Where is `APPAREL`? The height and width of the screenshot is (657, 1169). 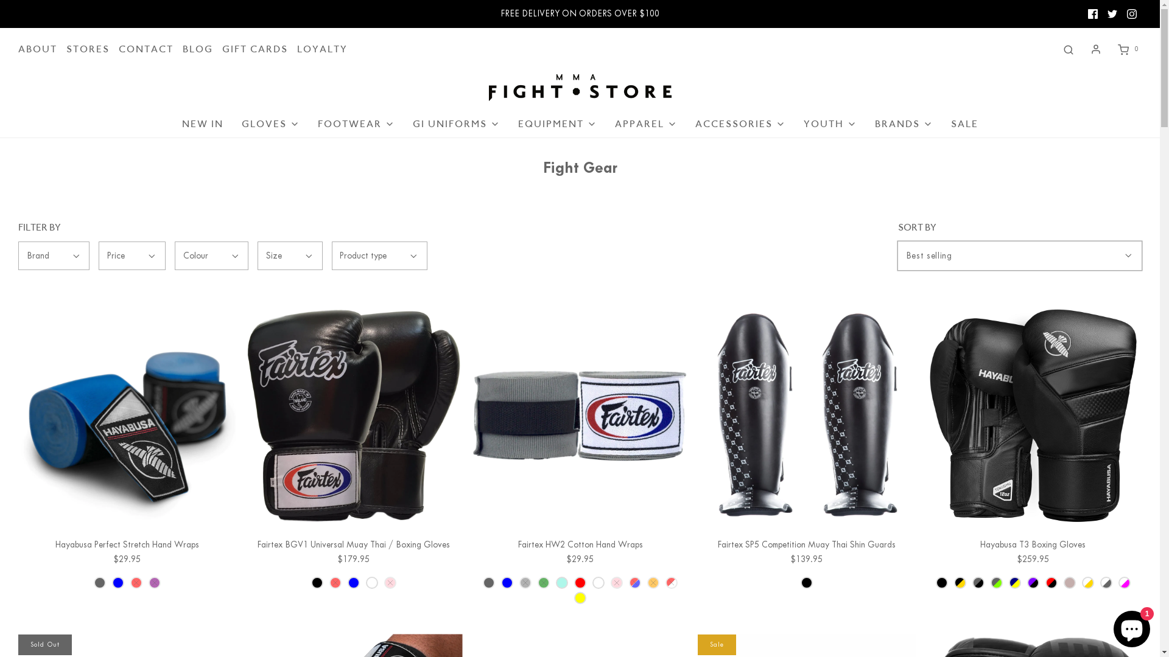 APPAREL is located at coordinates (645, 124).